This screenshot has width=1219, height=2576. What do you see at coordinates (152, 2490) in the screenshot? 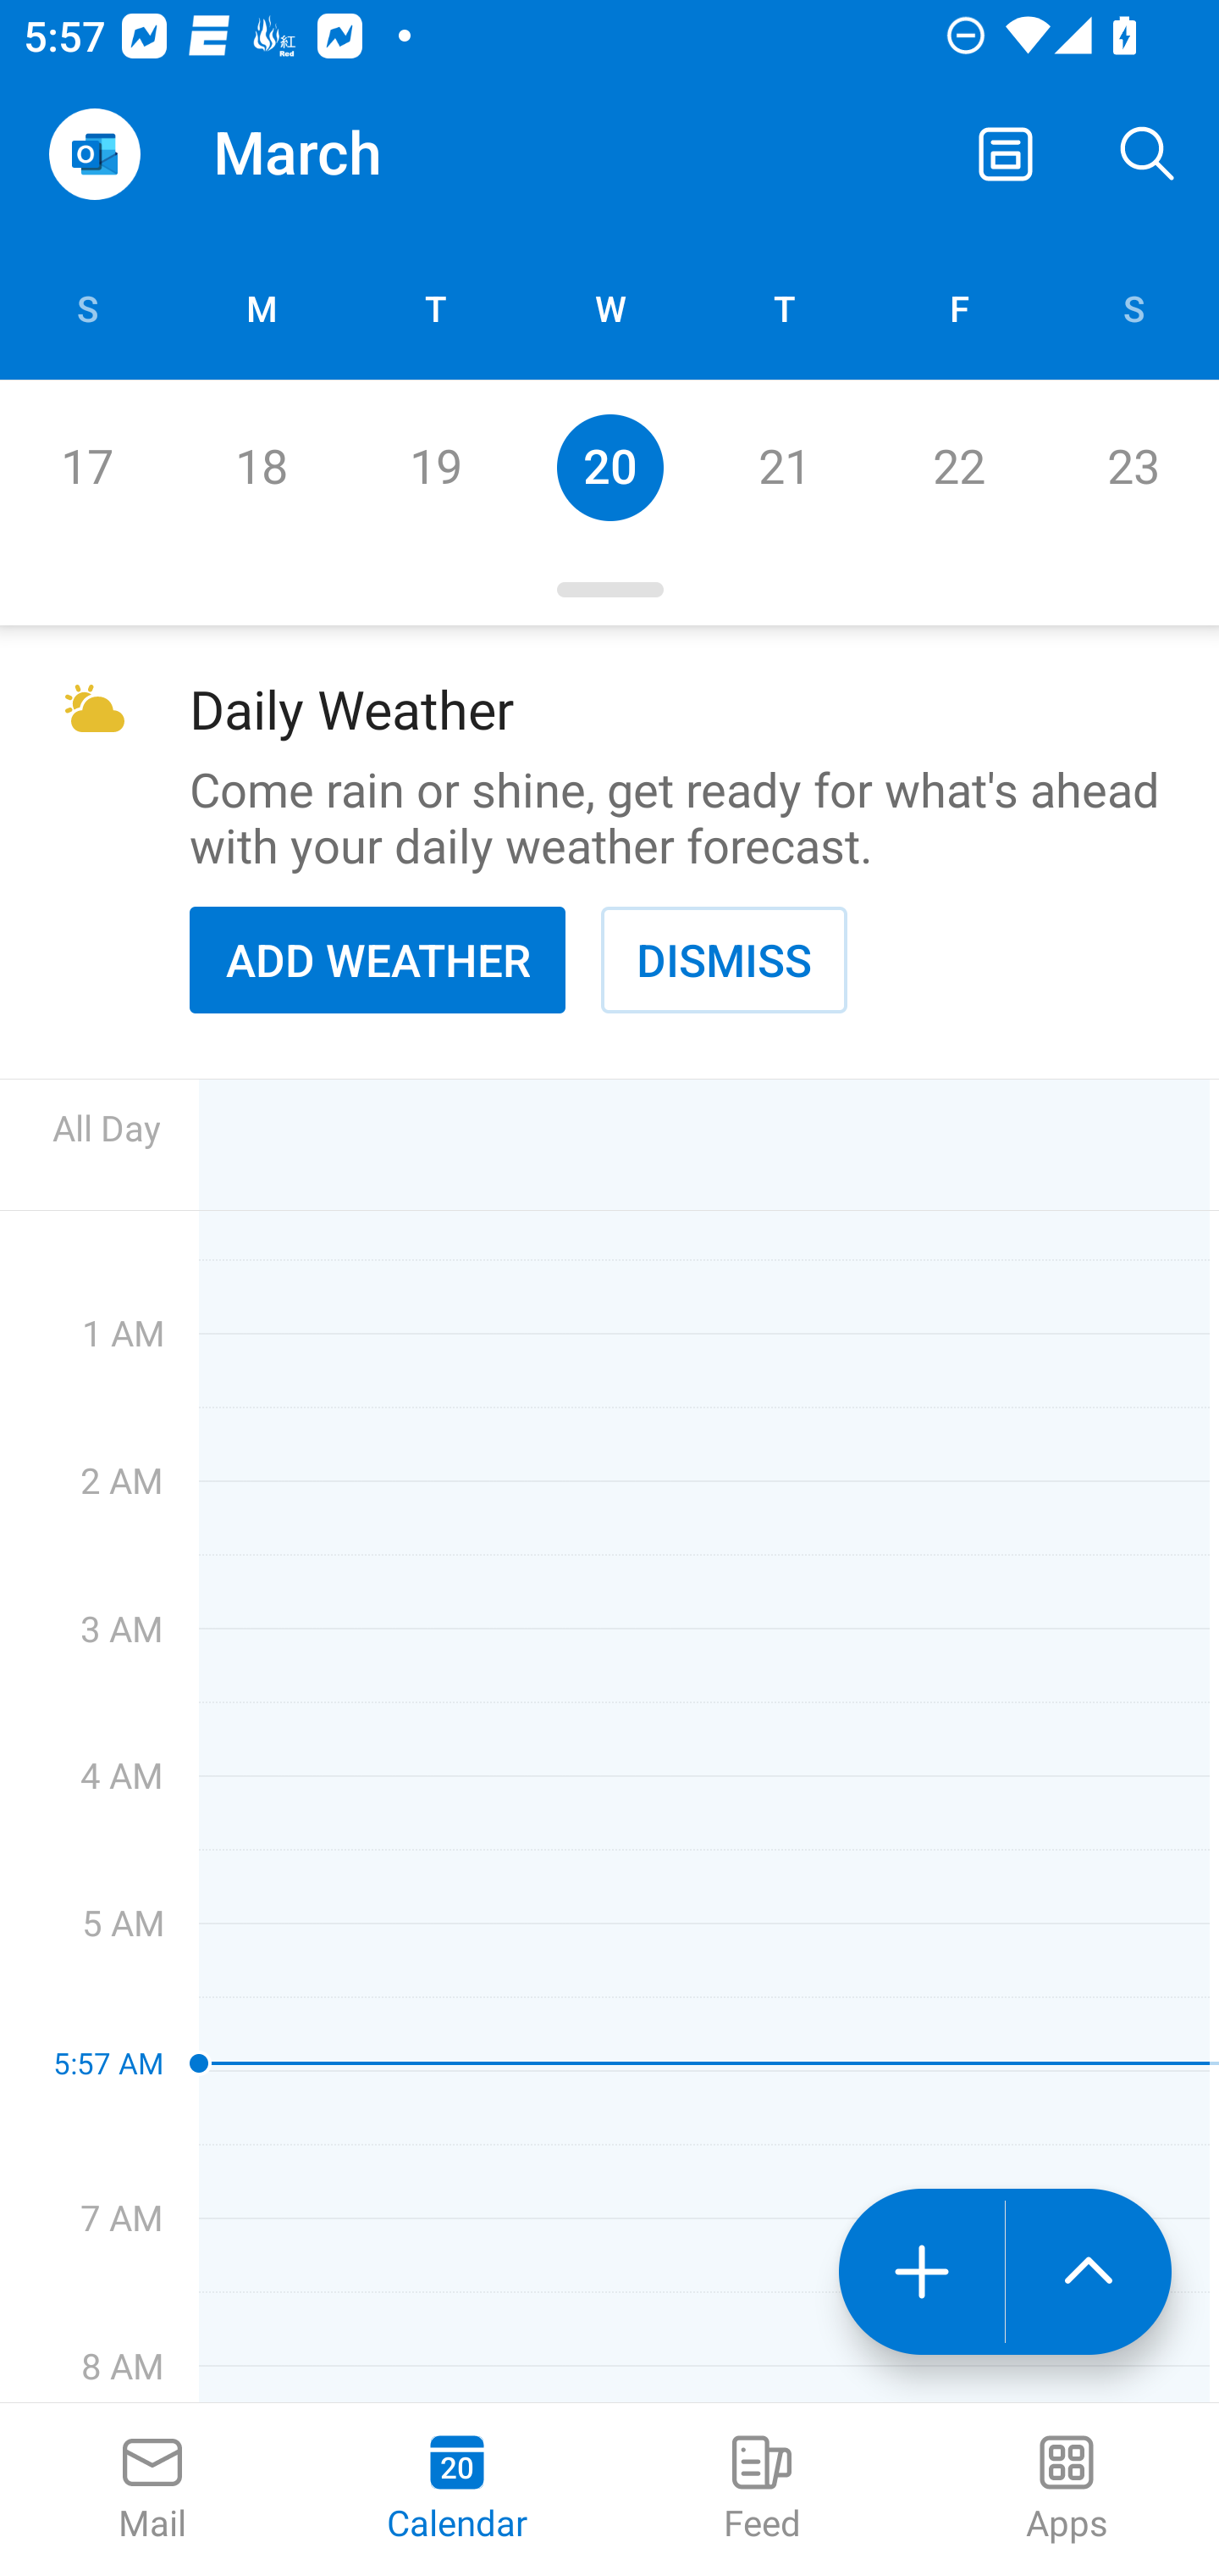
I see `Mail` at bounding box center [152, 2490].